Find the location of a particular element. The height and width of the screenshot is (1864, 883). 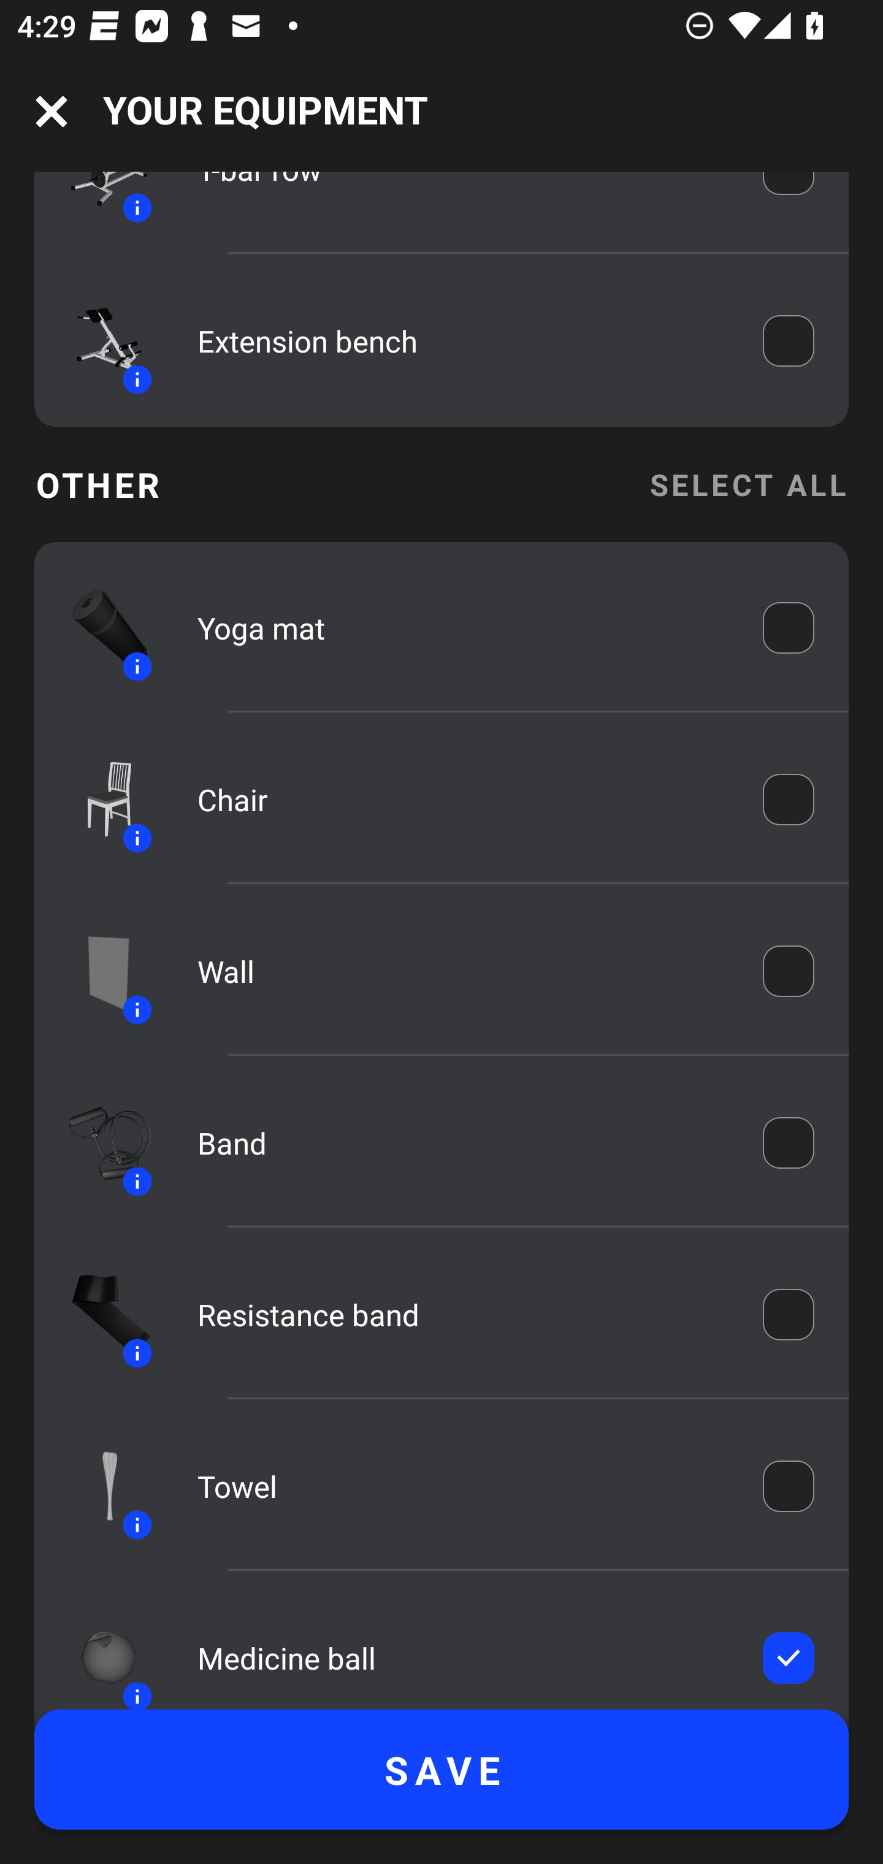

Navigation icon is located at coordinates (52, 112).